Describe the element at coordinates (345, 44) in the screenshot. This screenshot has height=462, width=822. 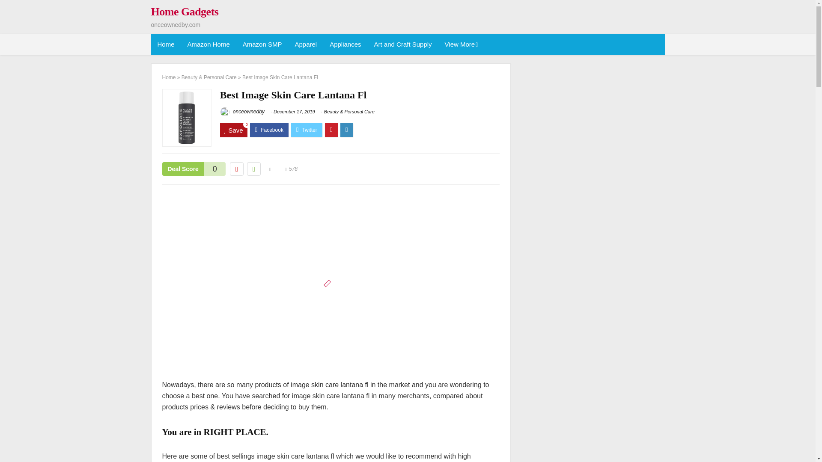
I see `Appliances` at that location.